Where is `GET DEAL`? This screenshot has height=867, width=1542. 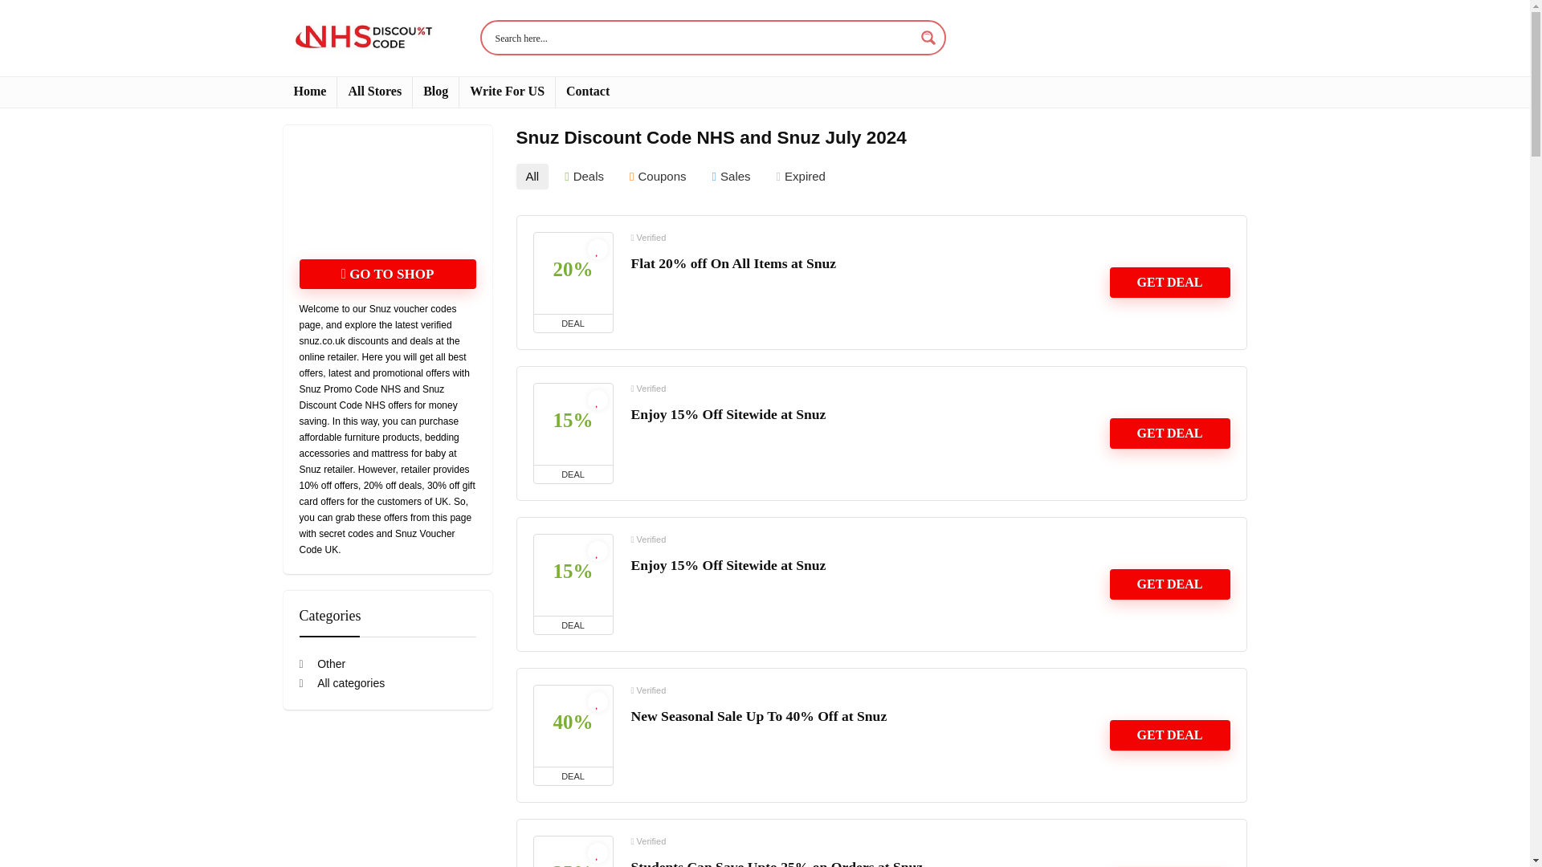 GET DEAL is located at coordinates (1170, 283).